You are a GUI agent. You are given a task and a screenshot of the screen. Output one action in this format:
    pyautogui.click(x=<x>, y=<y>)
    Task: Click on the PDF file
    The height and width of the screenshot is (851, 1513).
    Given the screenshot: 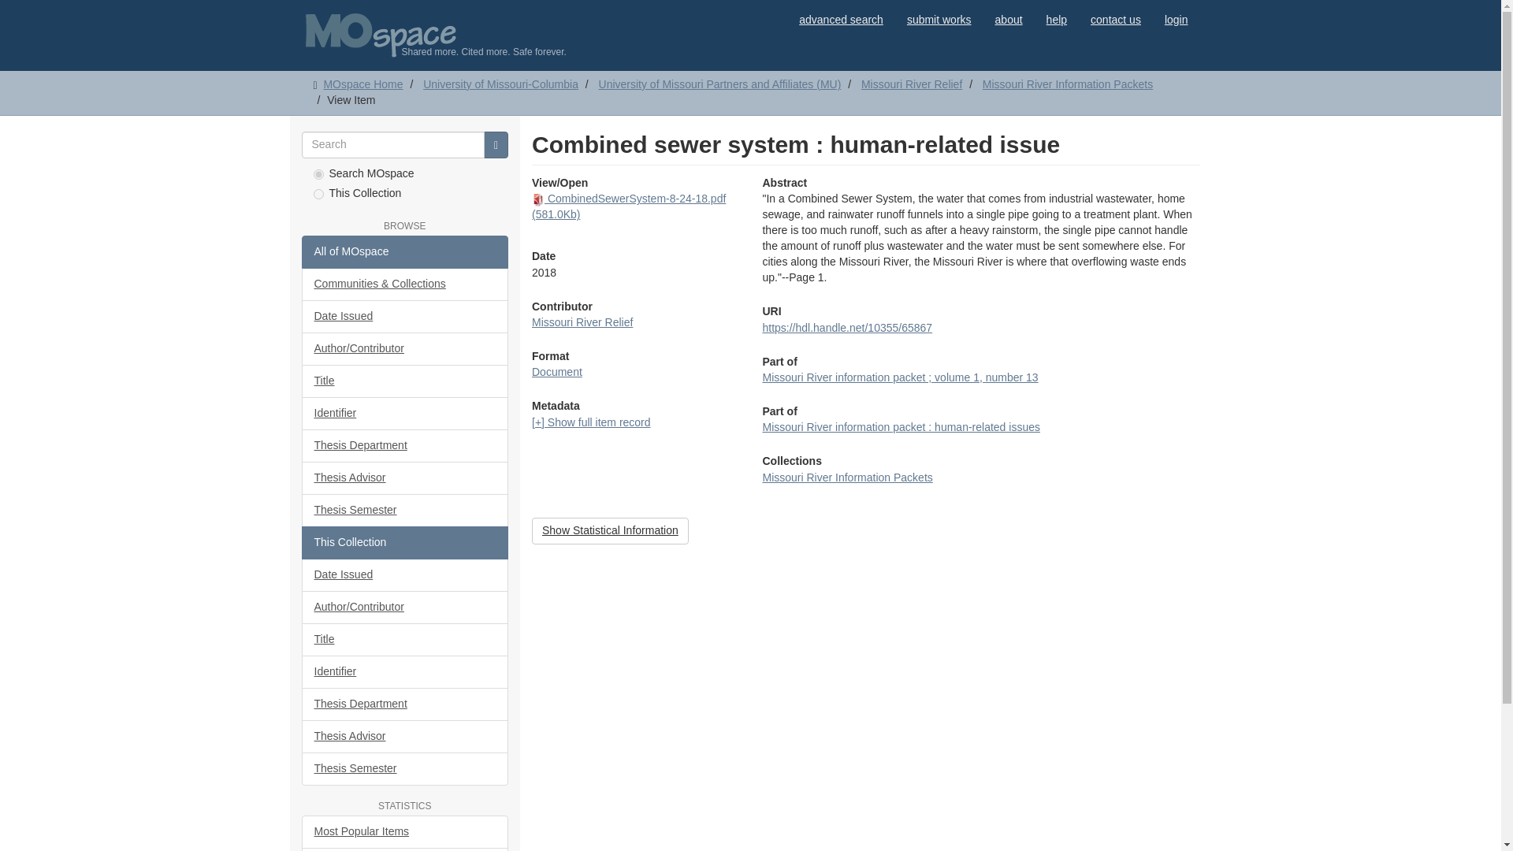 What is the action you would take?
    pyautogui.click(x=538, y=200)
    